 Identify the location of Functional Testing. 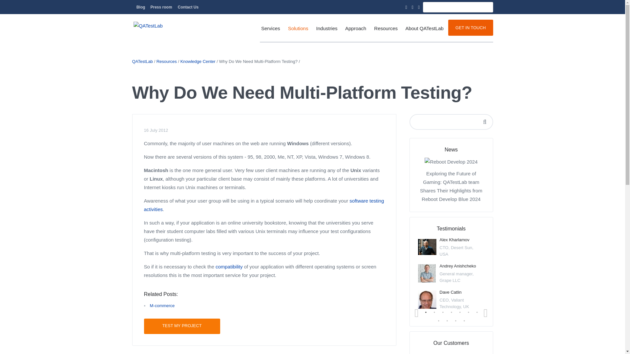
(304, 73).